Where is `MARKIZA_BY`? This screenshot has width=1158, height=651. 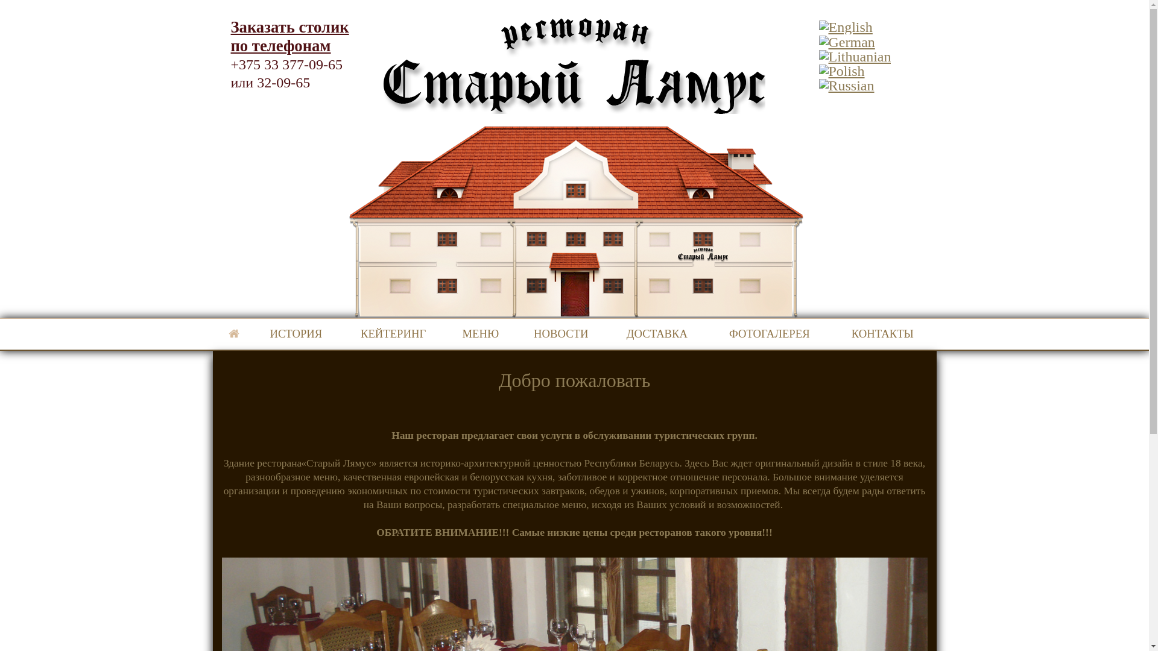
MARKIZA_BY is located at coordinates (234, 334).